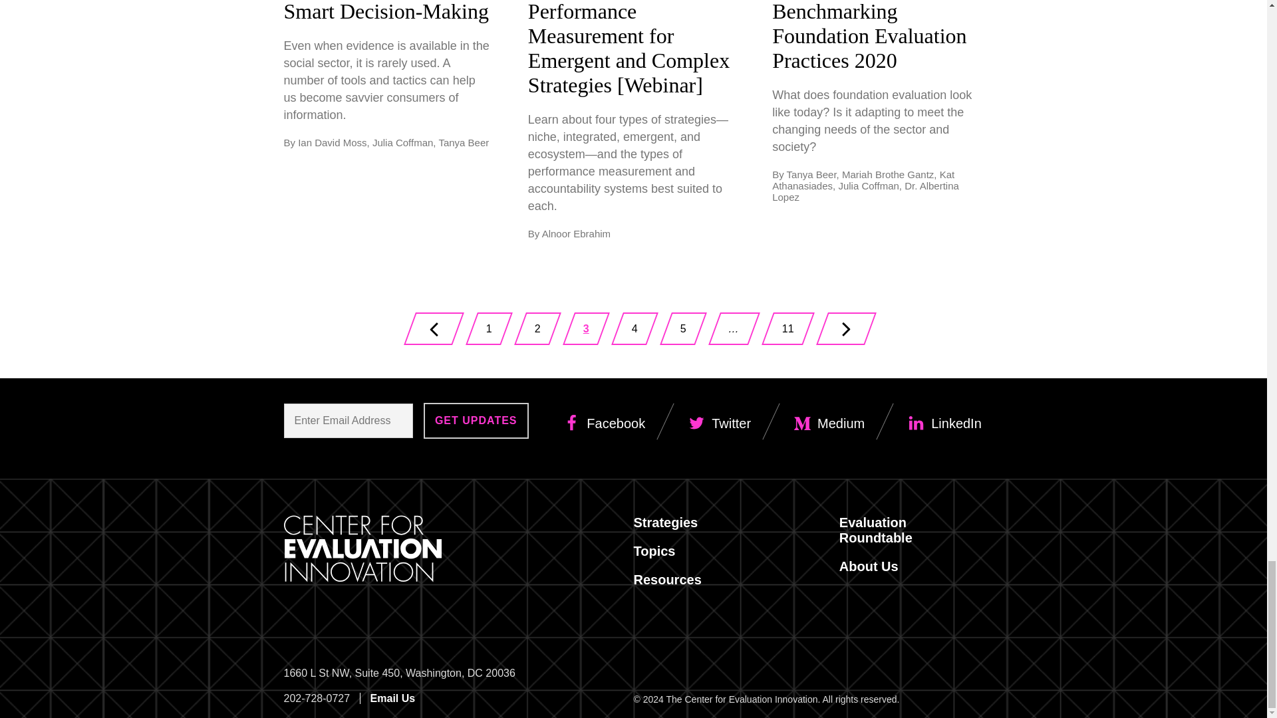  I want to click on Facebook, so click(476, 420).